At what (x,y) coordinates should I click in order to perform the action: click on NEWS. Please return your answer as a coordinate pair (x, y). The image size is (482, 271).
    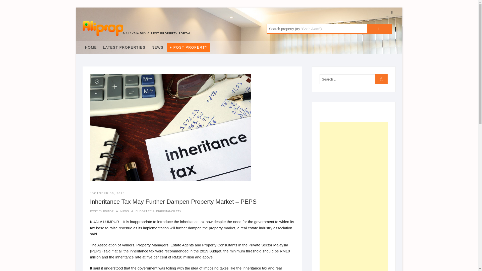
    Looking at the image, I should click on (125, 211).